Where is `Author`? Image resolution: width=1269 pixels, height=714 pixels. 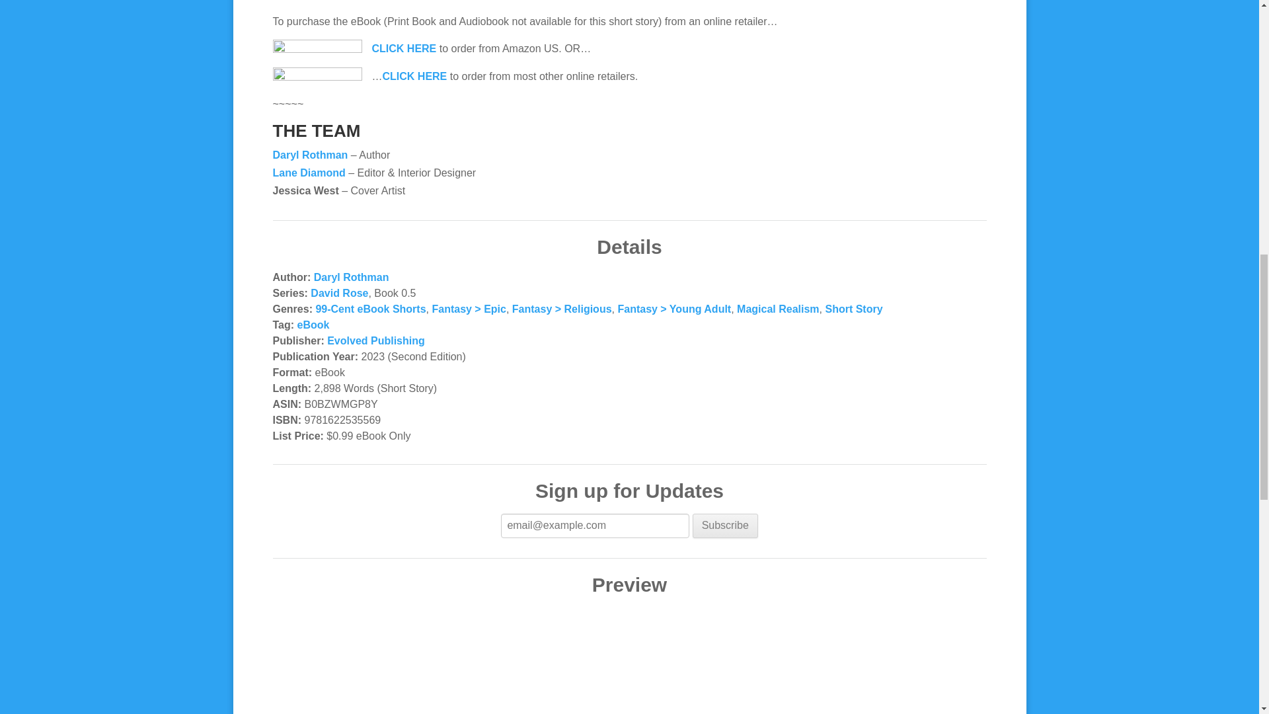
Author is located at coordinates (310, 155).